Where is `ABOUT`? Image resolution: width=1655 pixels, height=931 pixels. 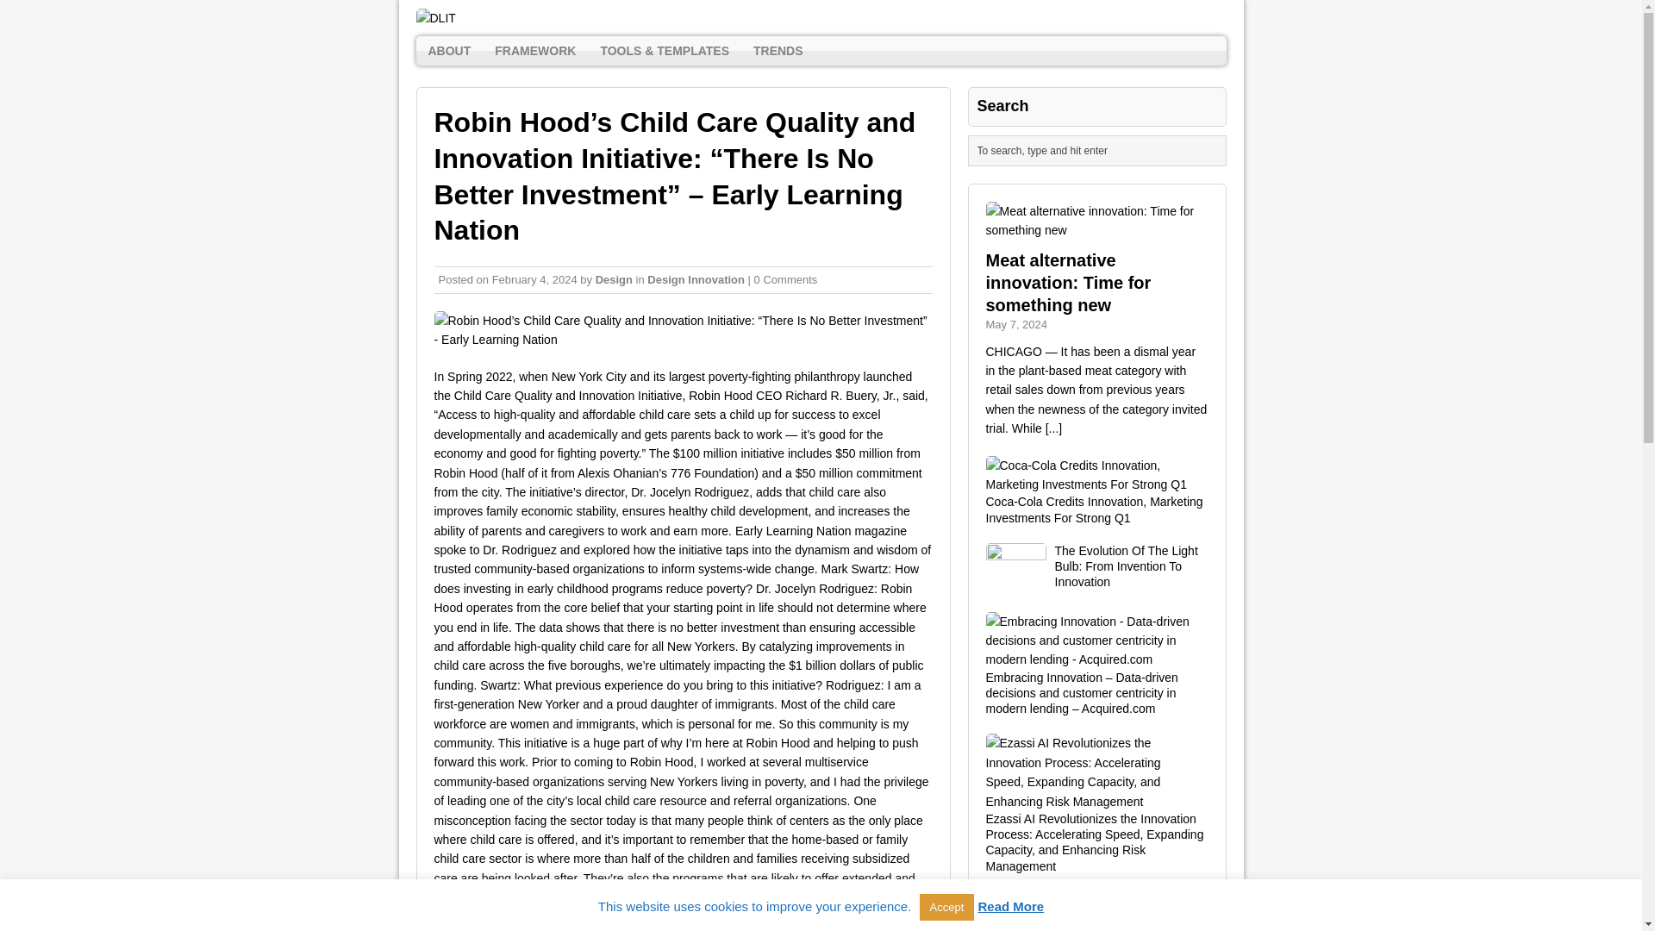
ABOUT is located at coordinates (448, 50).